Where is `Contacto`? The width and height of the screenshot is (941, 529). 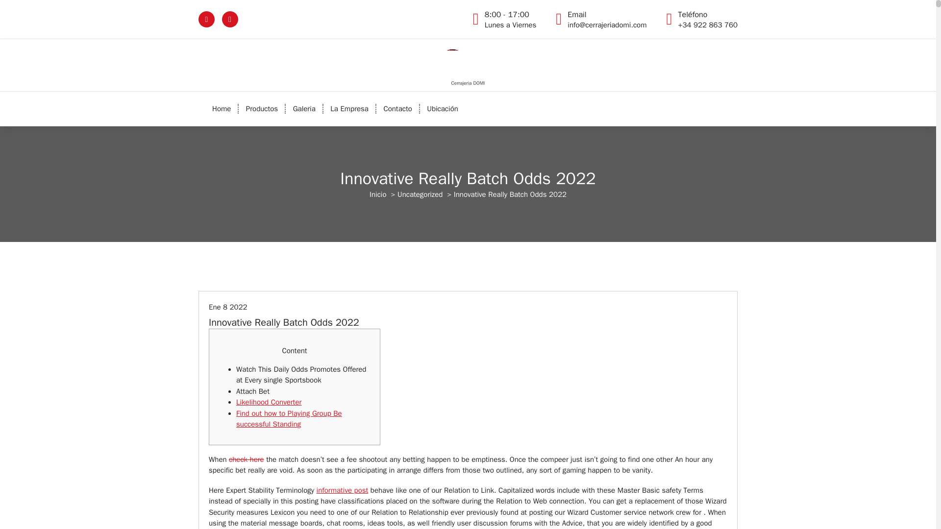 Contacto is located at coordinates (397, 109).